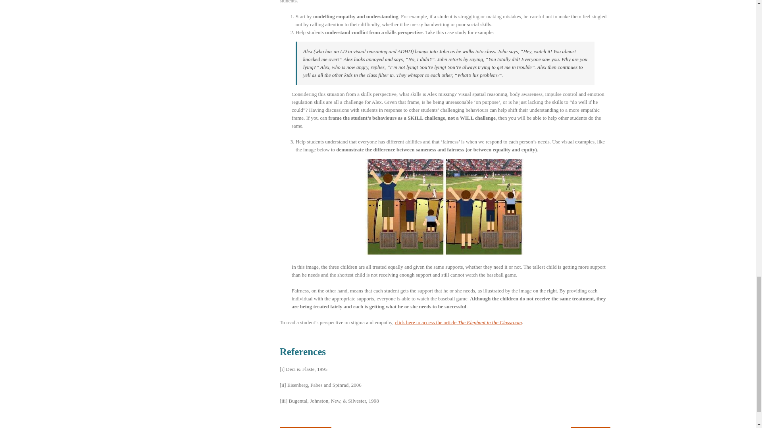 This screenshot has width=762, height=428. I want to click on NEXT, so click(591, 427).